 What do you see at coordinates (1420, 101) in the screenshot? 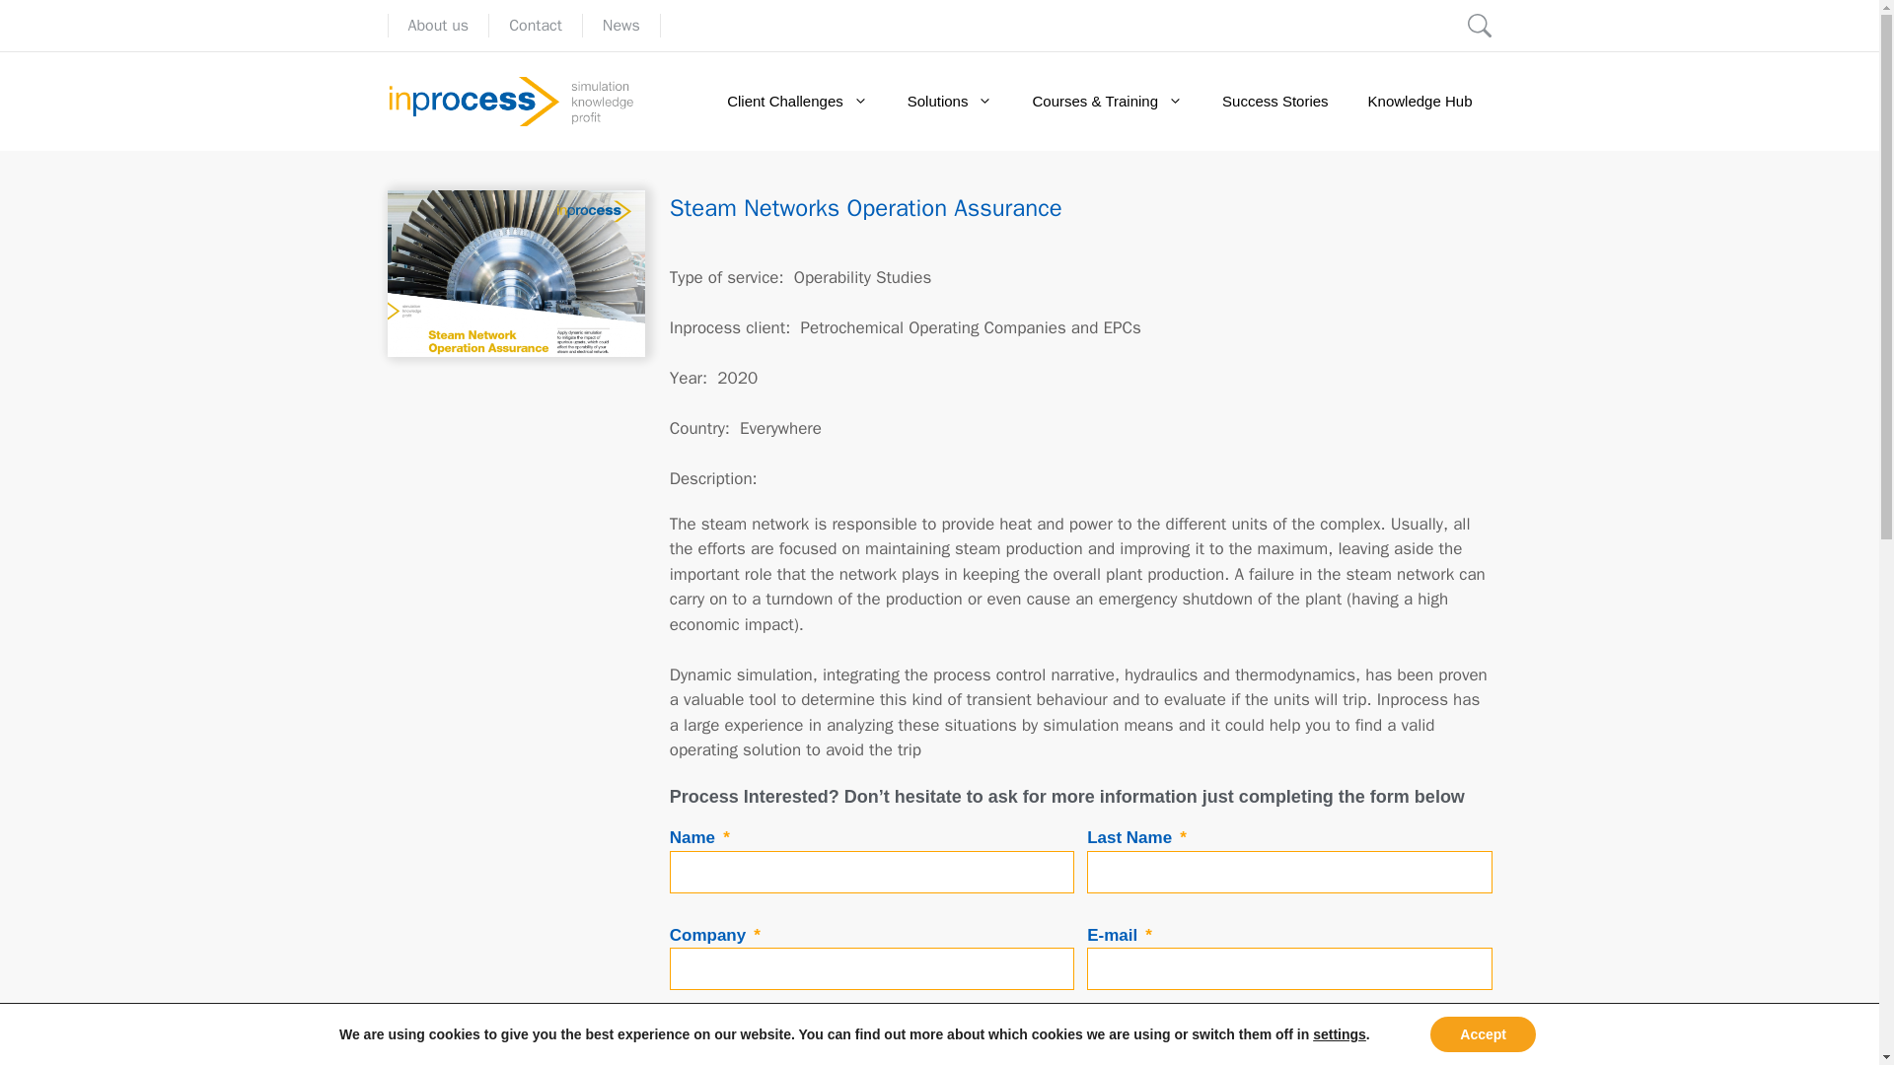
I see `Knowledge Hub` at bounding box center [1420, 101].